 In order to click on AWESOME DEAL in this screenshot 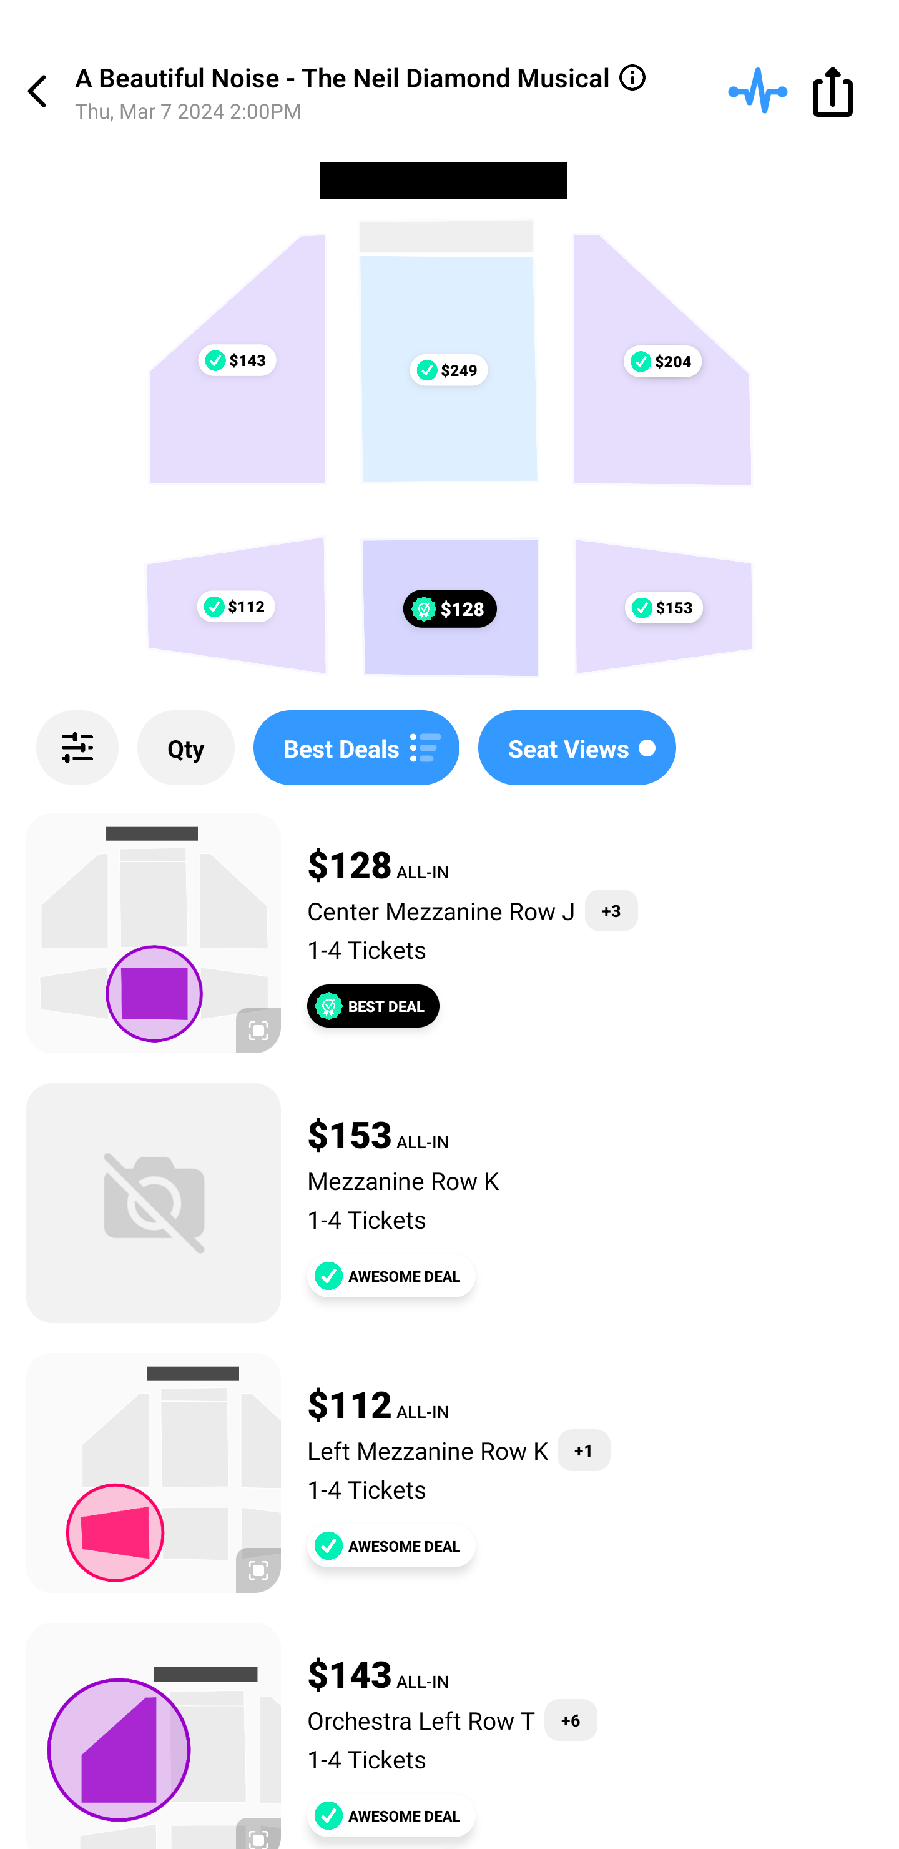, I will do `click(391, 1815)`.